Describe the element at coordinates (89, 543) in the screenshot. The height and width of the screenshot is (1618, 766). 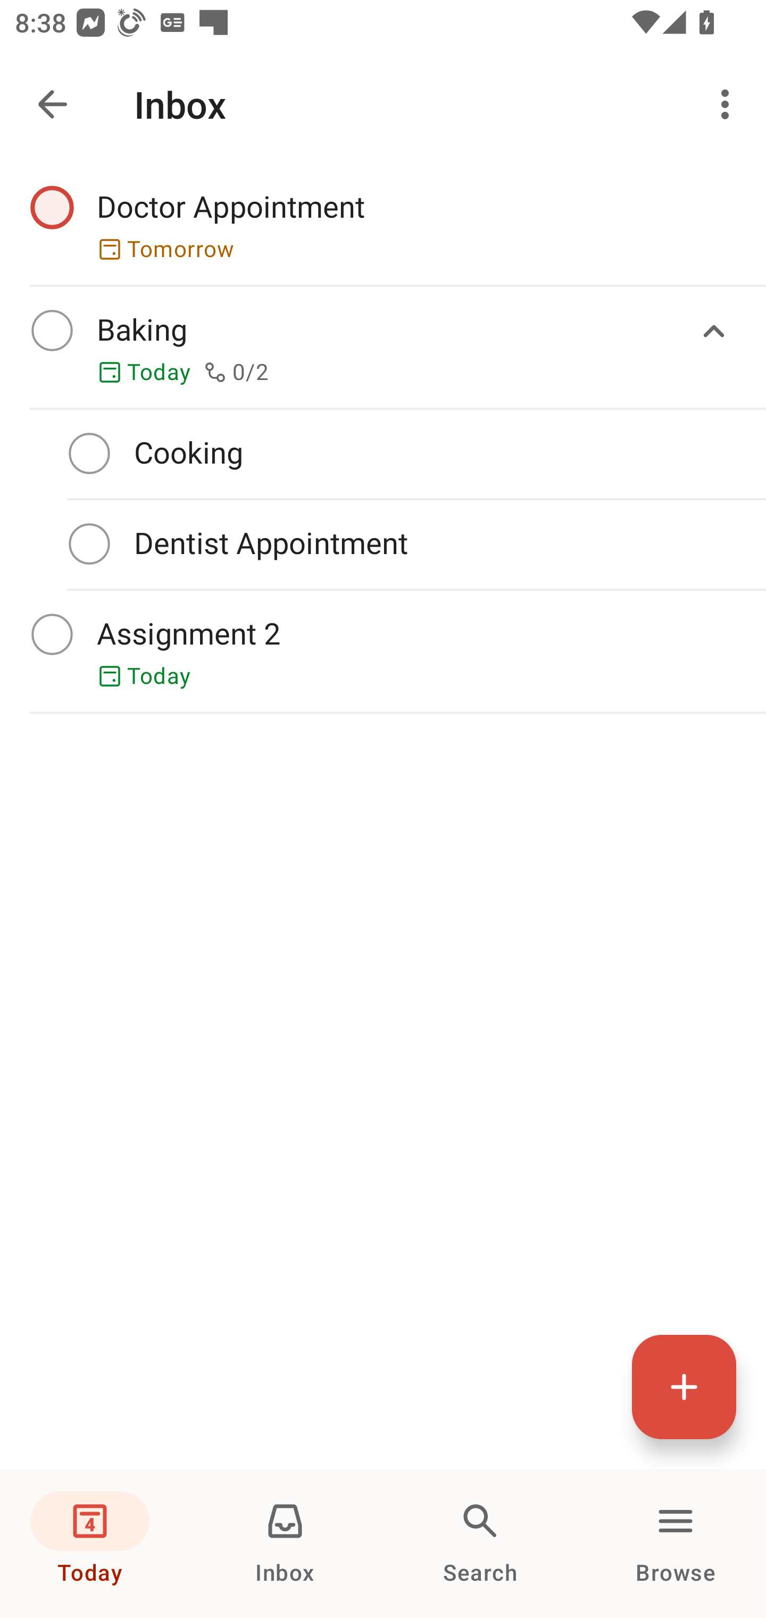
I see `Complete` at that location.